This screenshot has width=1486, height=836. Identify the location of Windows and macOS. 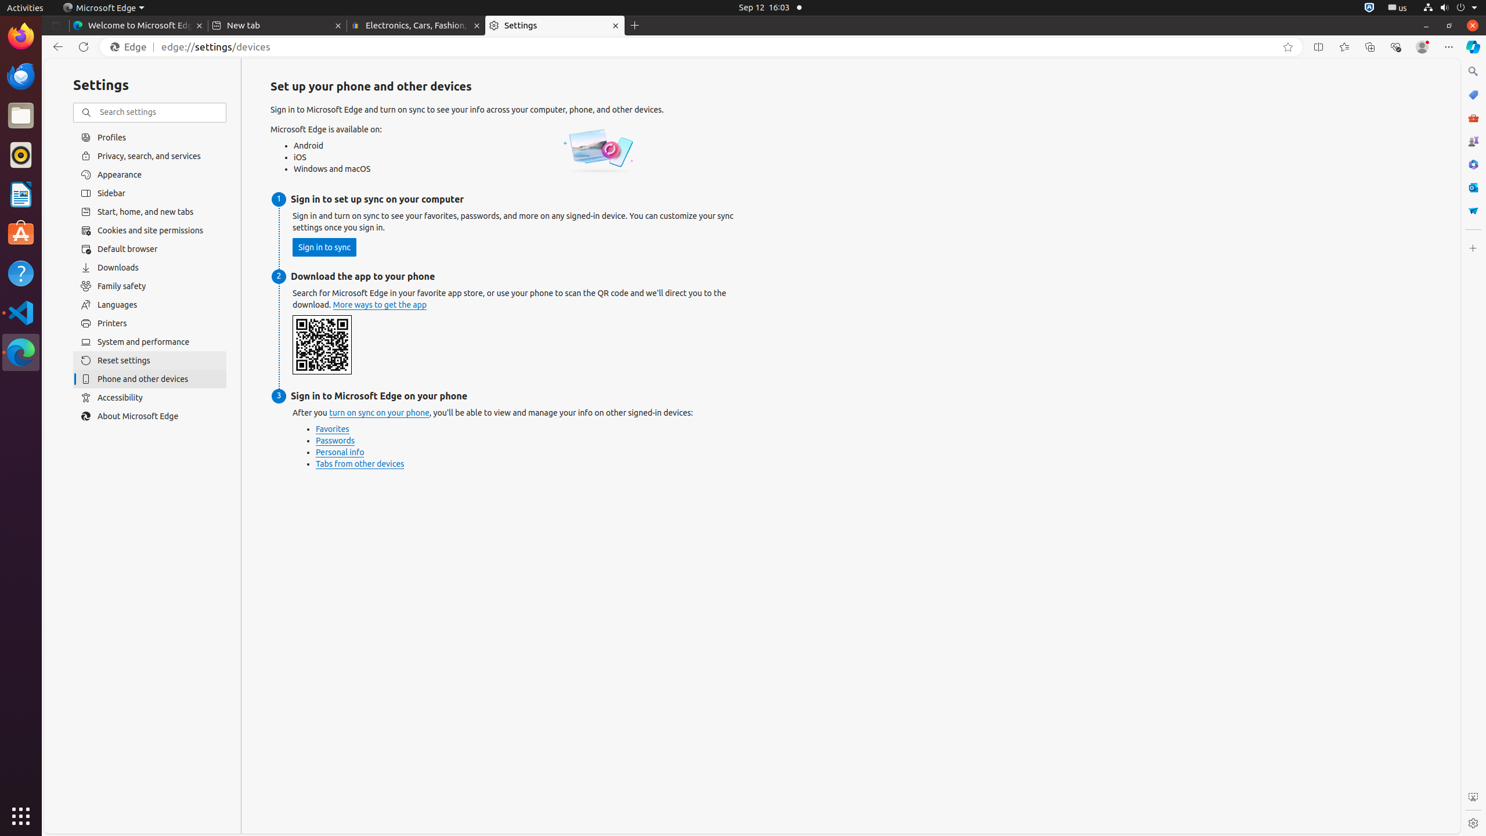
(336, 169).